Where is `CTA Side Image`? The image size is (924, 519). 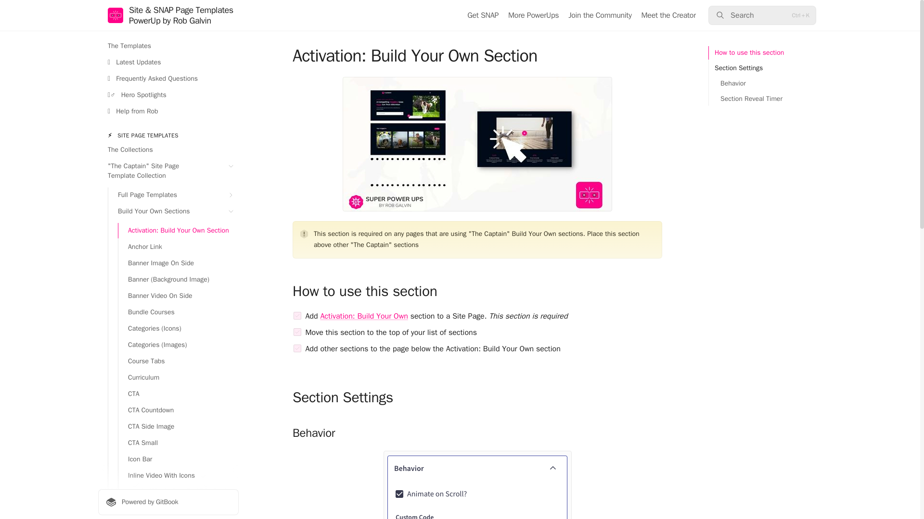 CTA Side Image is located at coordinates (178, 426).